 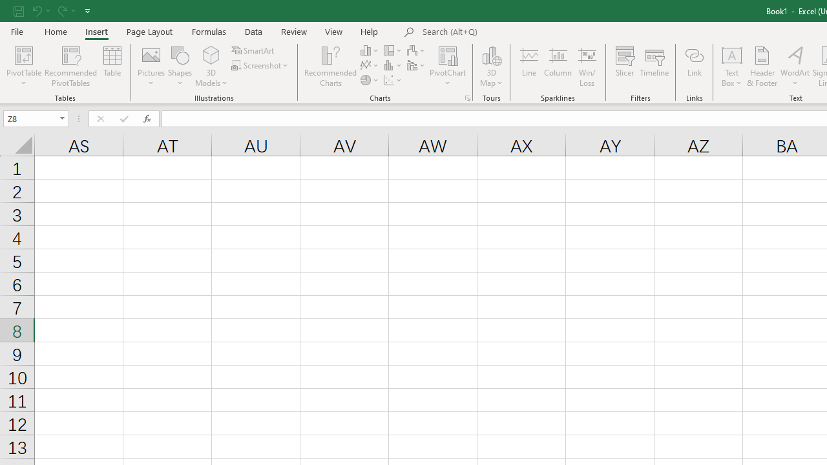 What do you see at coordinates (393, 50) in the screenshot?
I see `Insert Hierarchy Chart` at bounding box center [393, 50].